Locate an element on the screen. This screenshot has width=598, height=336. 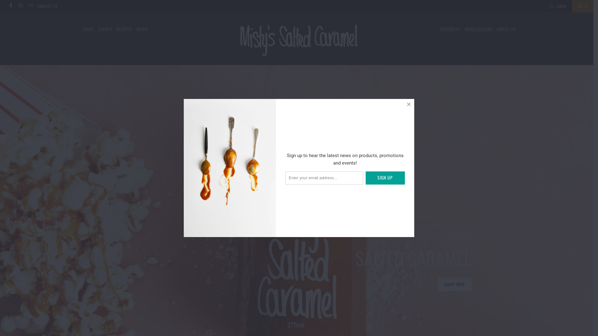
Email Misty's Salted Caramel is located at coordinates (30, 6).